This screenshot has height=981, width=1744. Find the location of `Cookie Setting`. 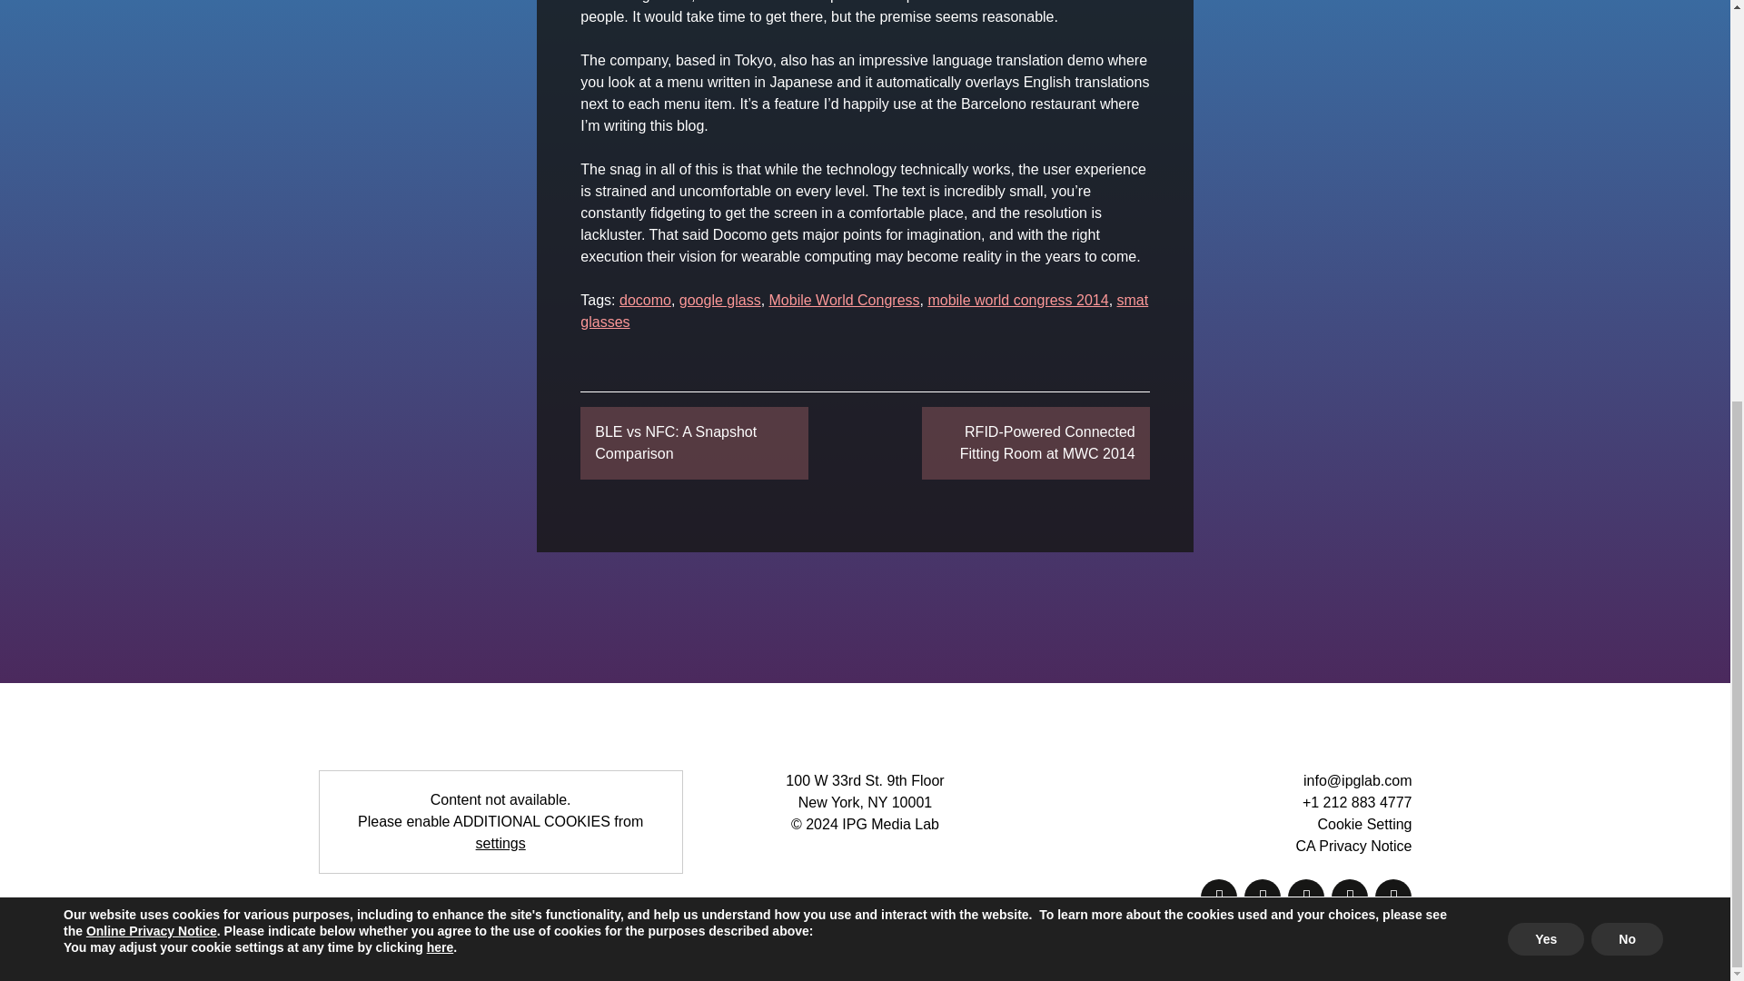

Cookie Setting is located at coordinates (1363, 823).